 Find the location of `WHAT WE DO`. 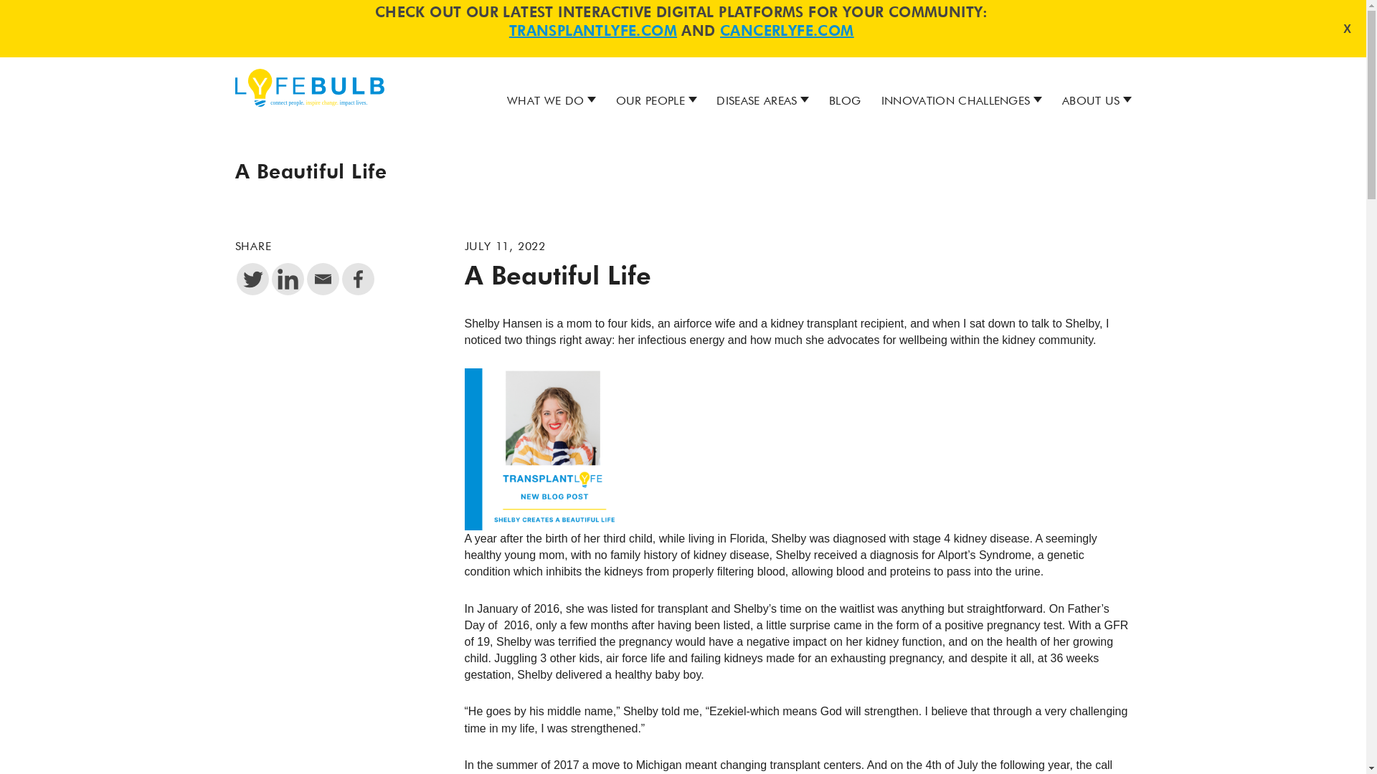

WHAT WE DO is located at coordinates (545, 102).